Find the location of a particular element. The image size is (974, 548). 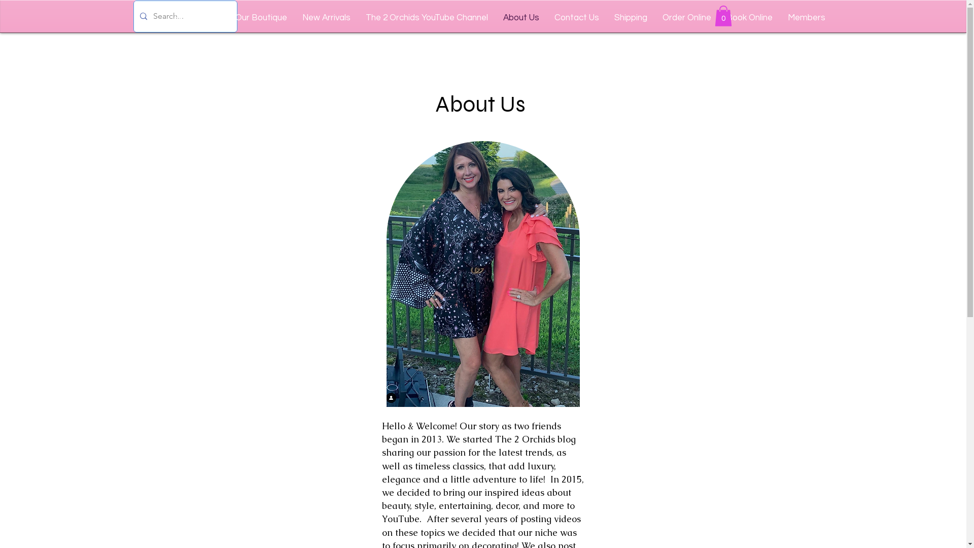

The 2 Orchids YouTube Channel is located at coordinates (427, 18).